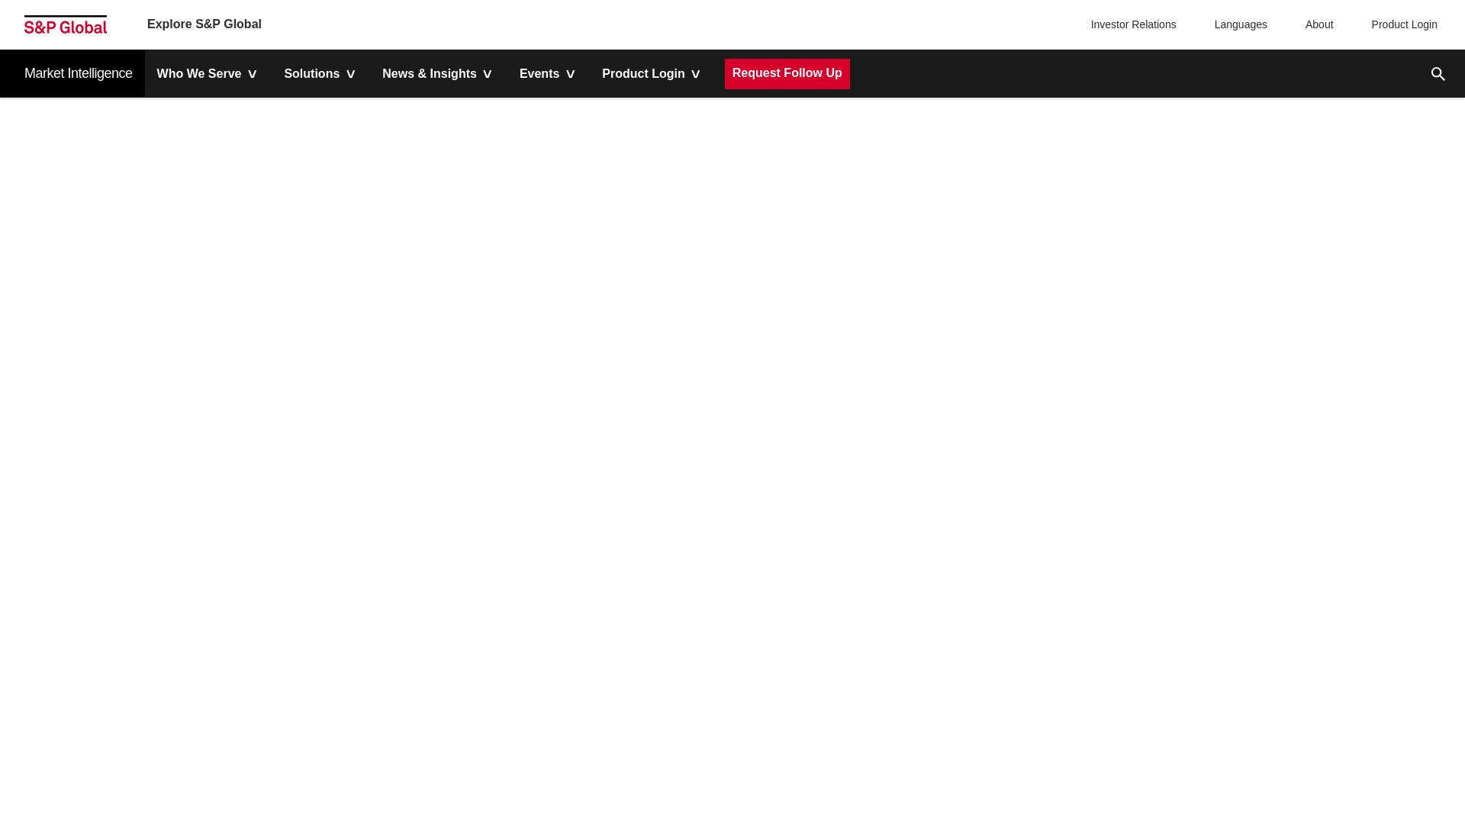 This screenshot has height=824, width=1465. Describe the element at coordinates (1238, 24) in the screenshot. I see `Languages` at that location.